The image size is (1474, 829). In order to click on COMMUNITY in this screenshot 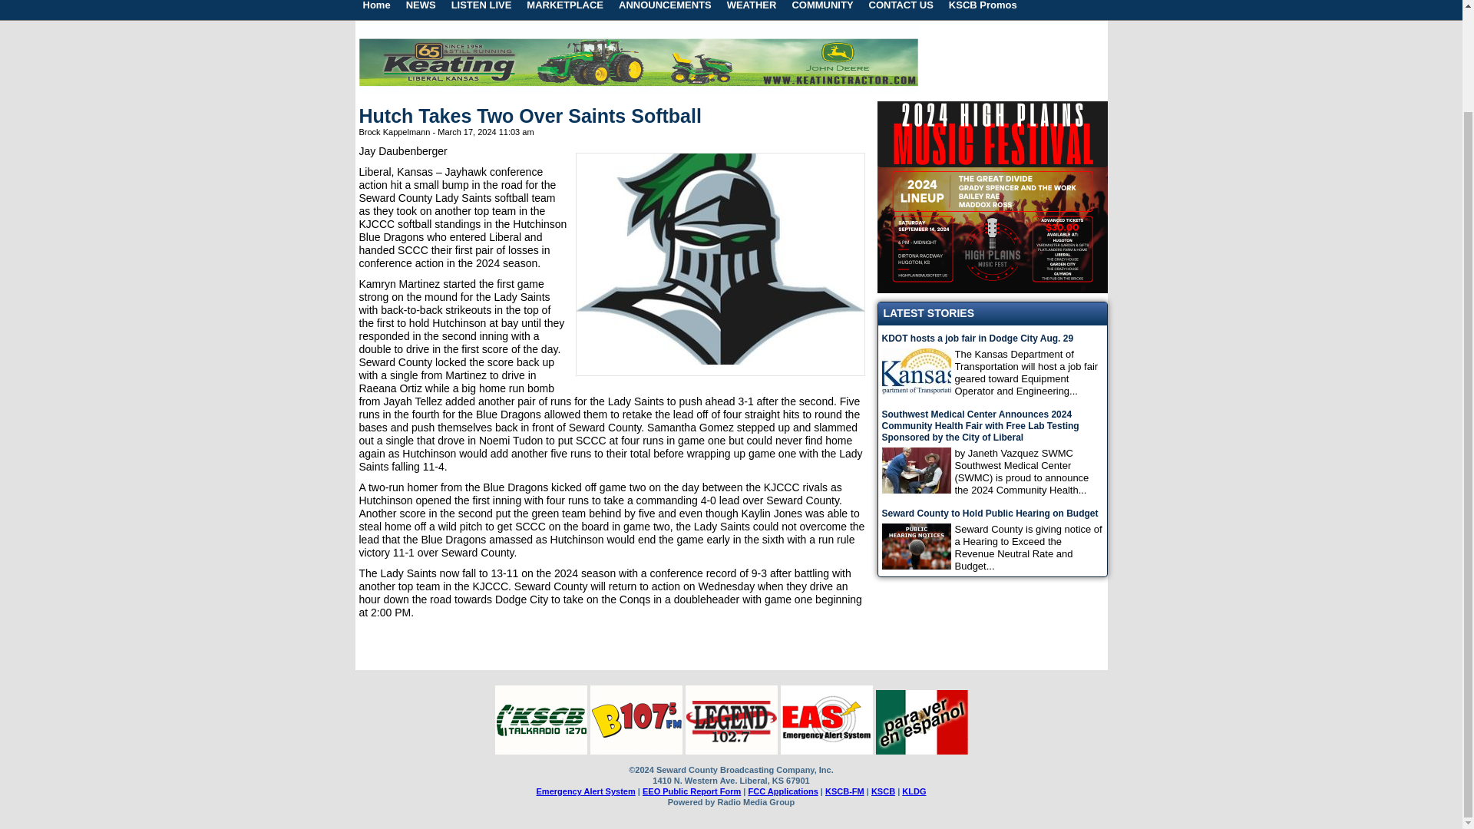, I will do `click(822, 9)`.